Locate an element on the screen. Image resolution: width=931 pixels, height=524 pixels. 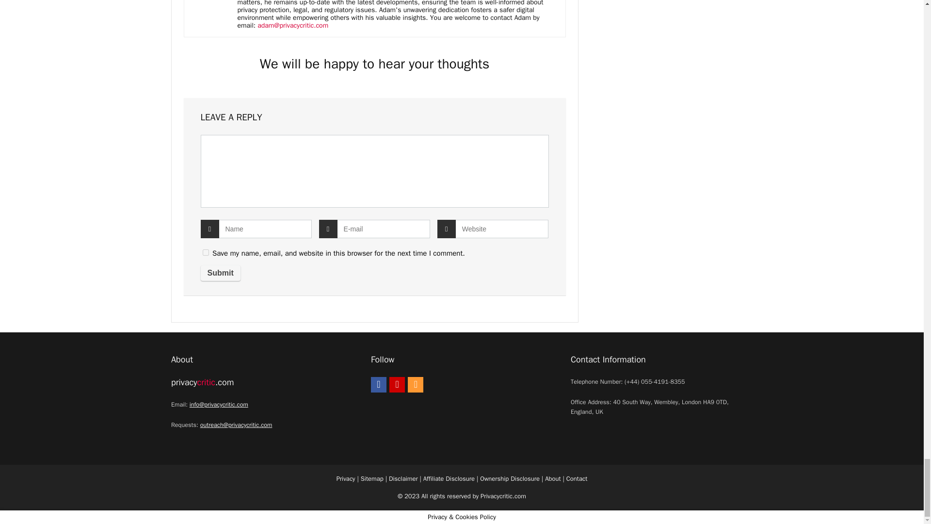
yes is located at coordinates (206, 252).